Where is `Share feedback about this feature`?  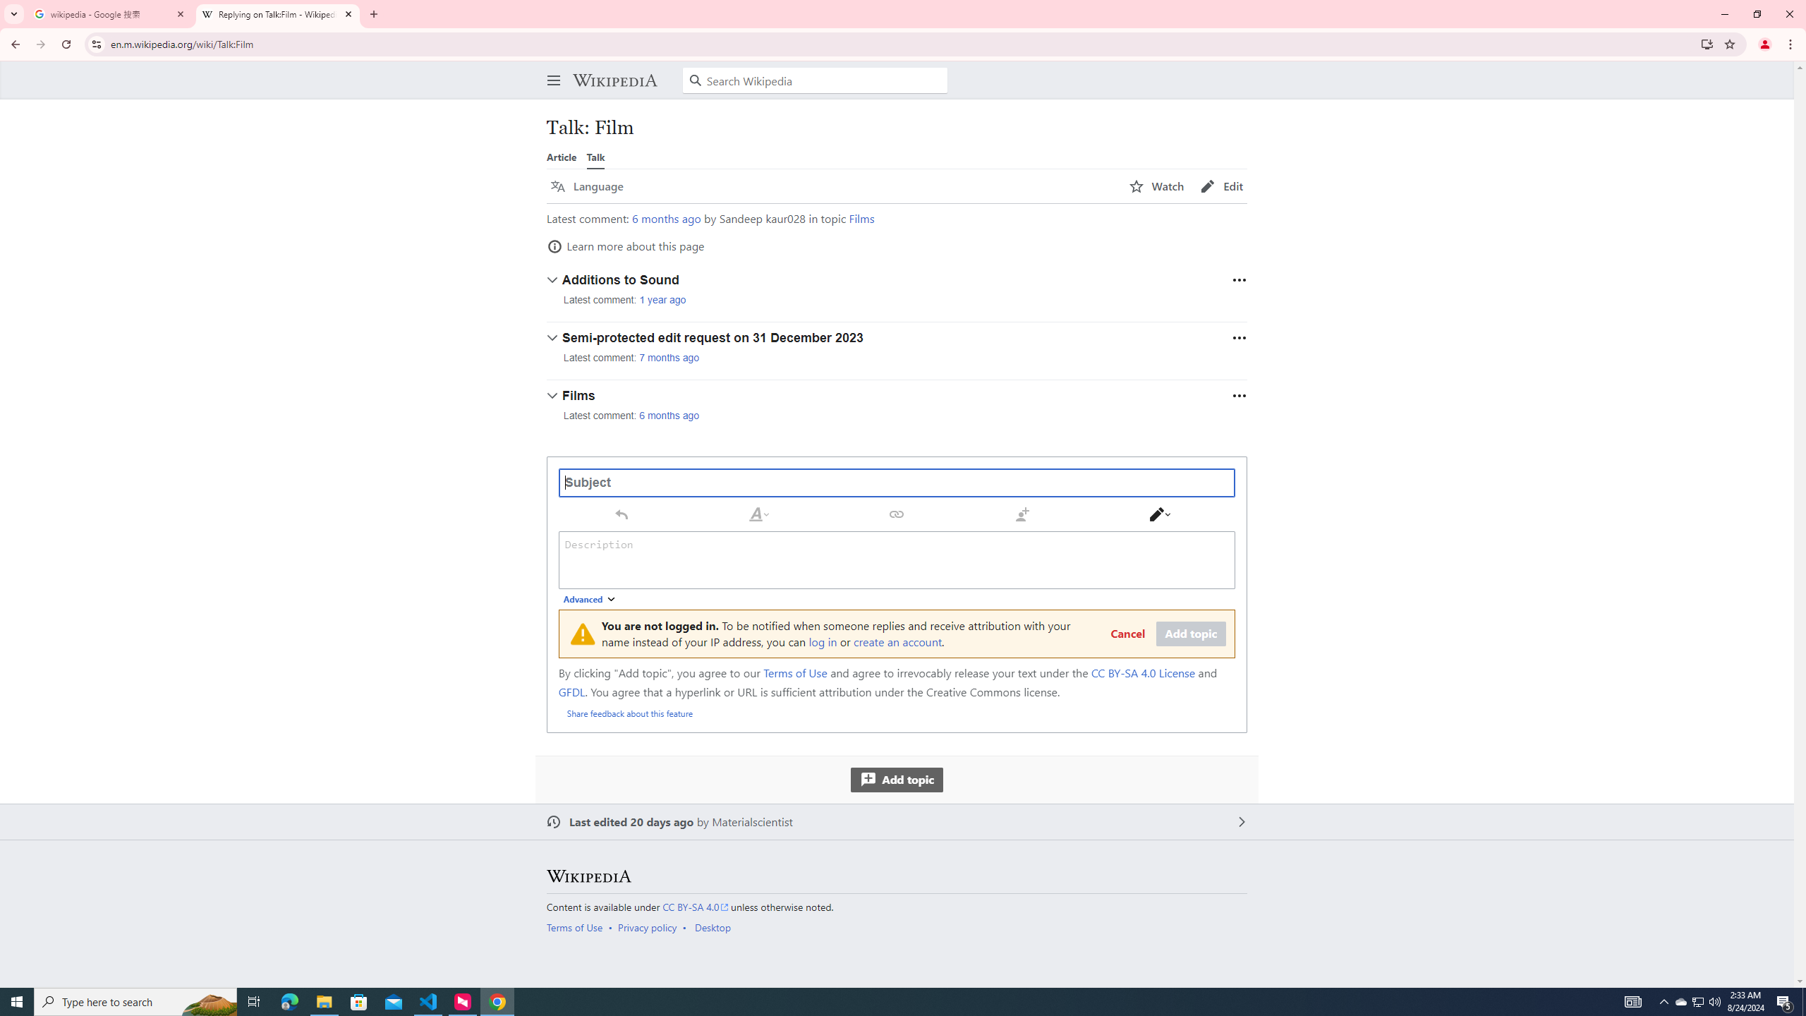 Share feedback about this feature is located at coordinates (630, 713).